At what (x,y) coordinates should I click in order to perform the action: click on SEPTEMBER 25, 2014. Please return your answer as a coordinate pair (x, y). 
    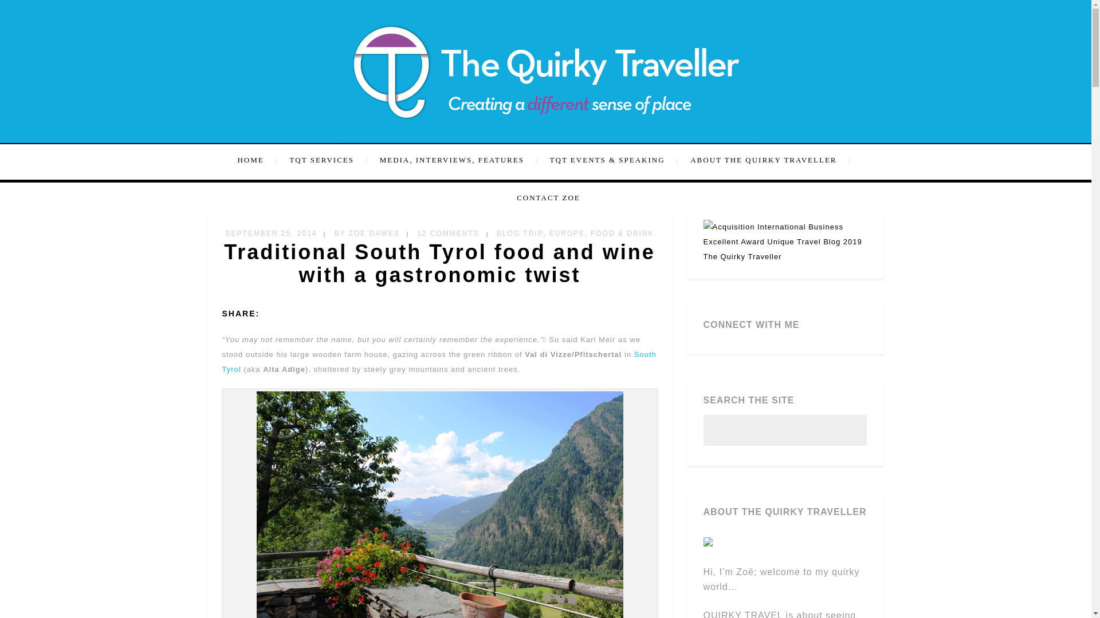
    Looking at the image, I should click on (270, 233).